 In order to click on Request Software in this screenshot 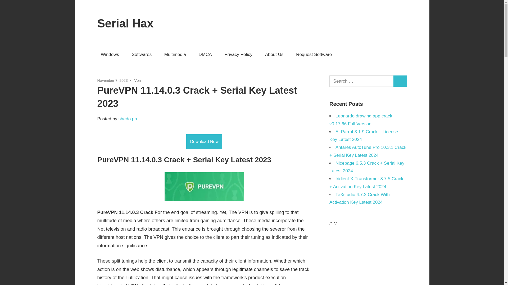, I will do `click(314, 54)`.